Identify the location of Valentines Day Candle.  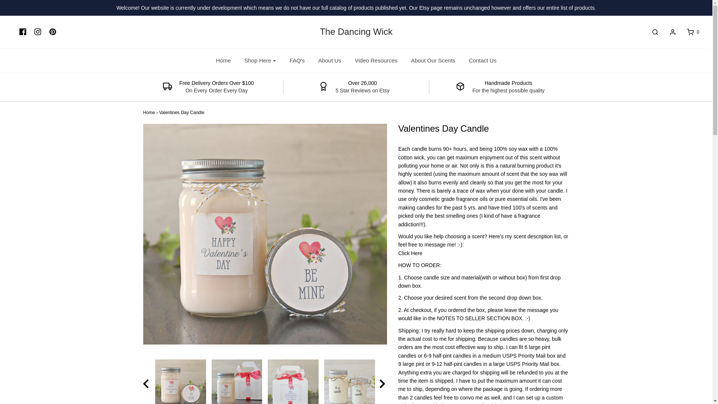
(293, 382).